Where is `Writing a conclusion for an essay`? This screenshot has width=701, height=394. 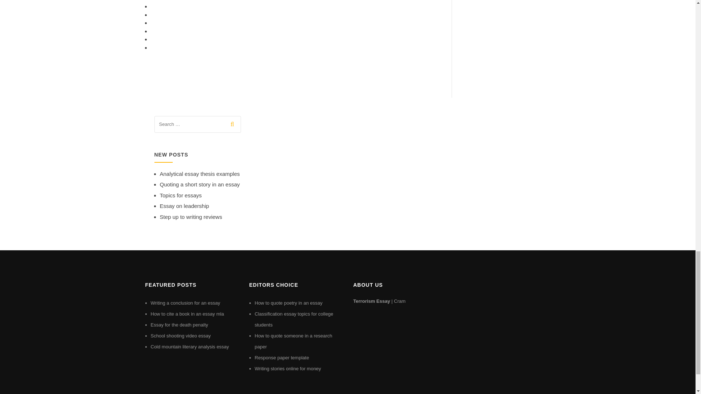 Writing a conclusion for an essay is located at coordinates (185, 303).